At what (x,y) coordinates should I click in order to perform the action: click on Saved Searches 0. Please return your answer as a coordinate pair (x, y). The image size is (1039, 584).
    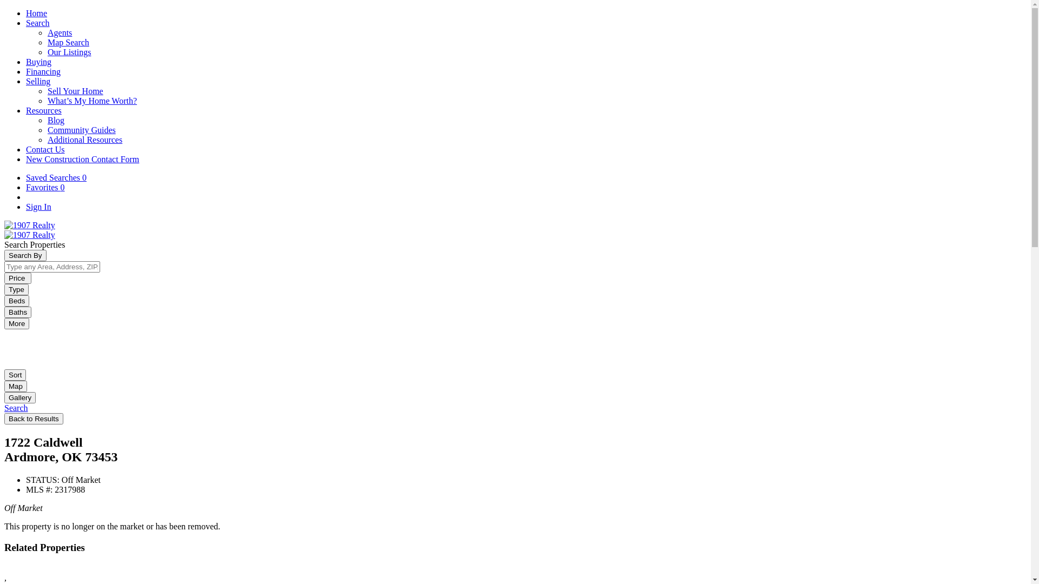
    Looking at the image, I should click on (56, 177).